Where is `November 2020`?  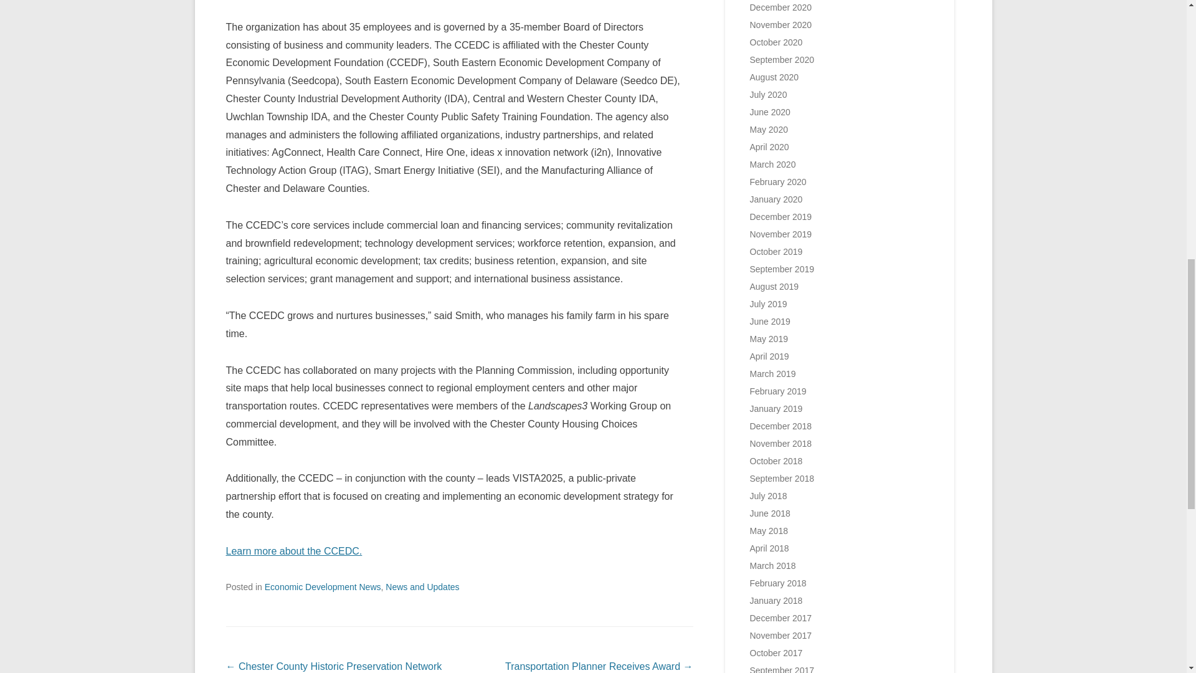 November 2020 is located at coordinates (781, 25).